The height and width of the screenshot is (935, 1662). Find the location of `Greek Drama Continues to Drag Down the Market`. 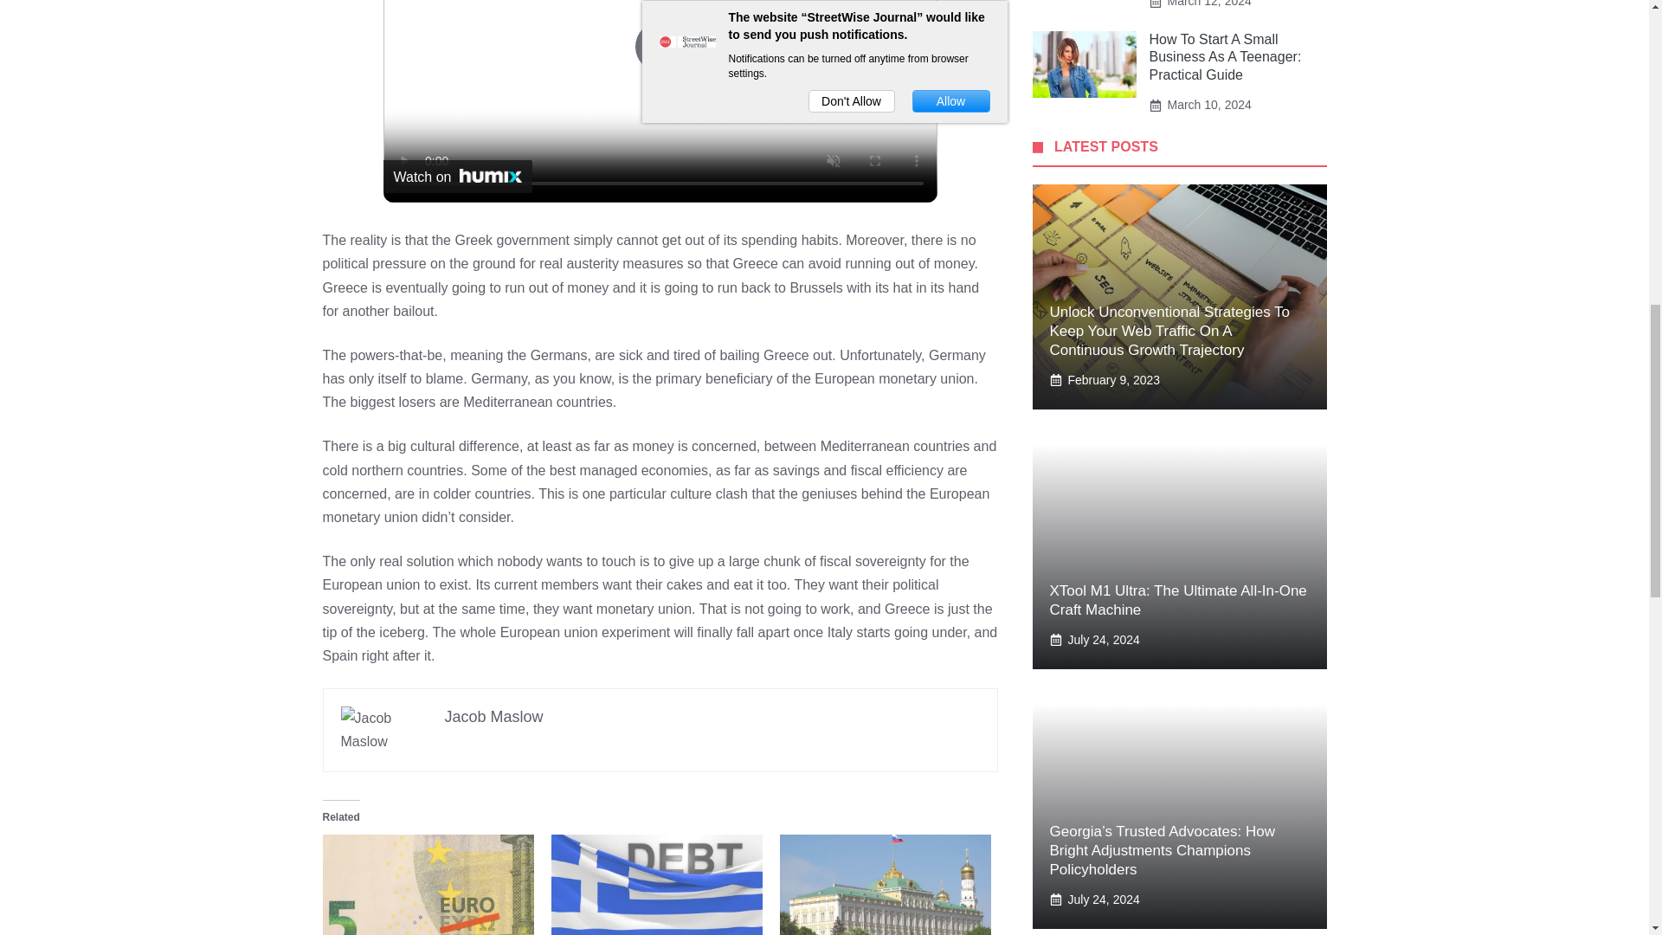

Greek Drama Continues to Drag Down the Market is located at coordinates (428, 885).